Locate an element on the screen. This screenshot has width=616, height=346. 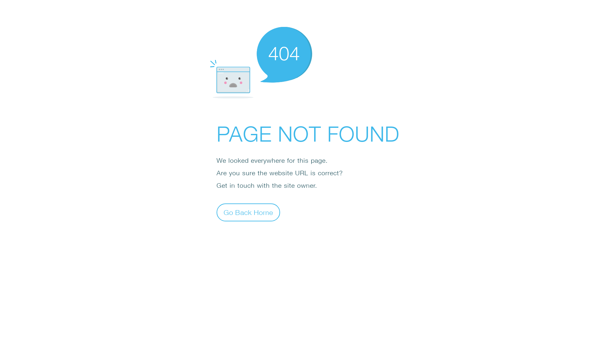
Go Back Home is located at coordinates (248, 212).